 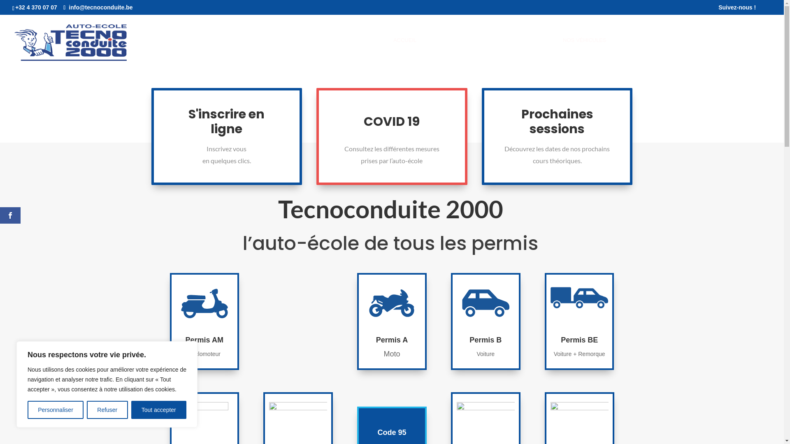 I want to click on TARIFS, so click(x=676, y=52).